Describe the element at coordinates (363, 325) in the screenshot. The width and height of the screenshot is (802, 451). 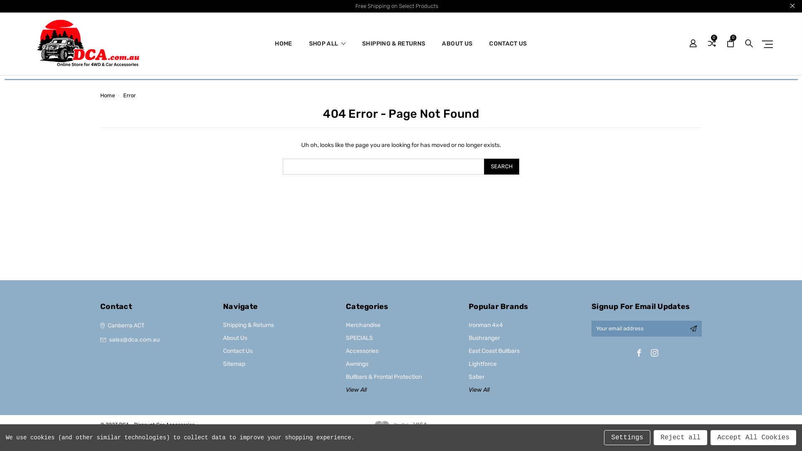
I see `Merchandise` at that location.